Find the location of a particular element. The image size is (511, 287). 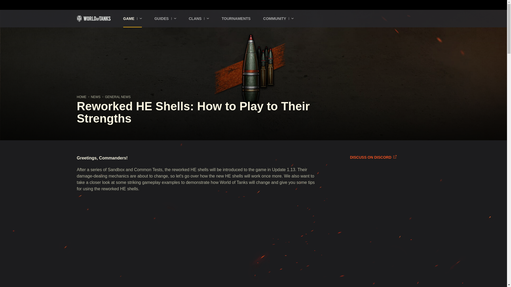

TOURNAMENTS is located at coordinates (236, 18).